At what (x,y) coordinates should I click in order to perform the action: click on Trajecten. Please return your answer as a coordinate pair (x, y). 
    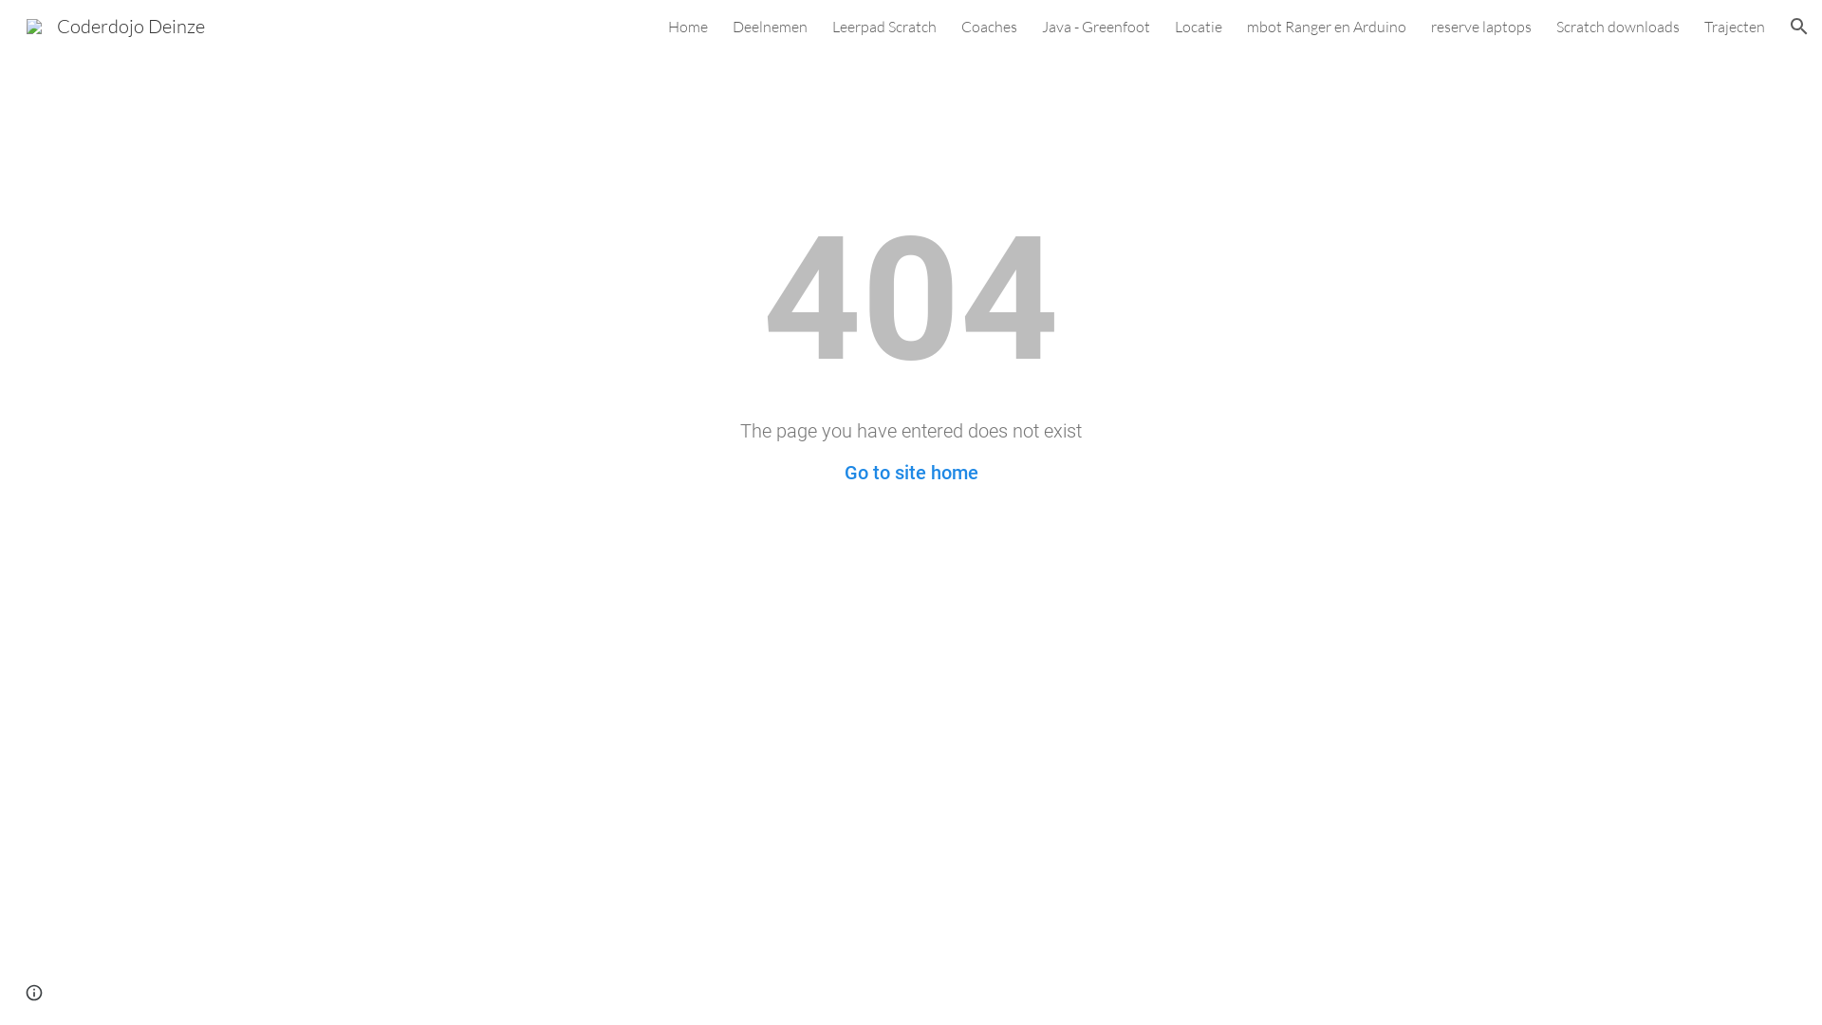
    Looking at the image, I should click on (1735, 27).